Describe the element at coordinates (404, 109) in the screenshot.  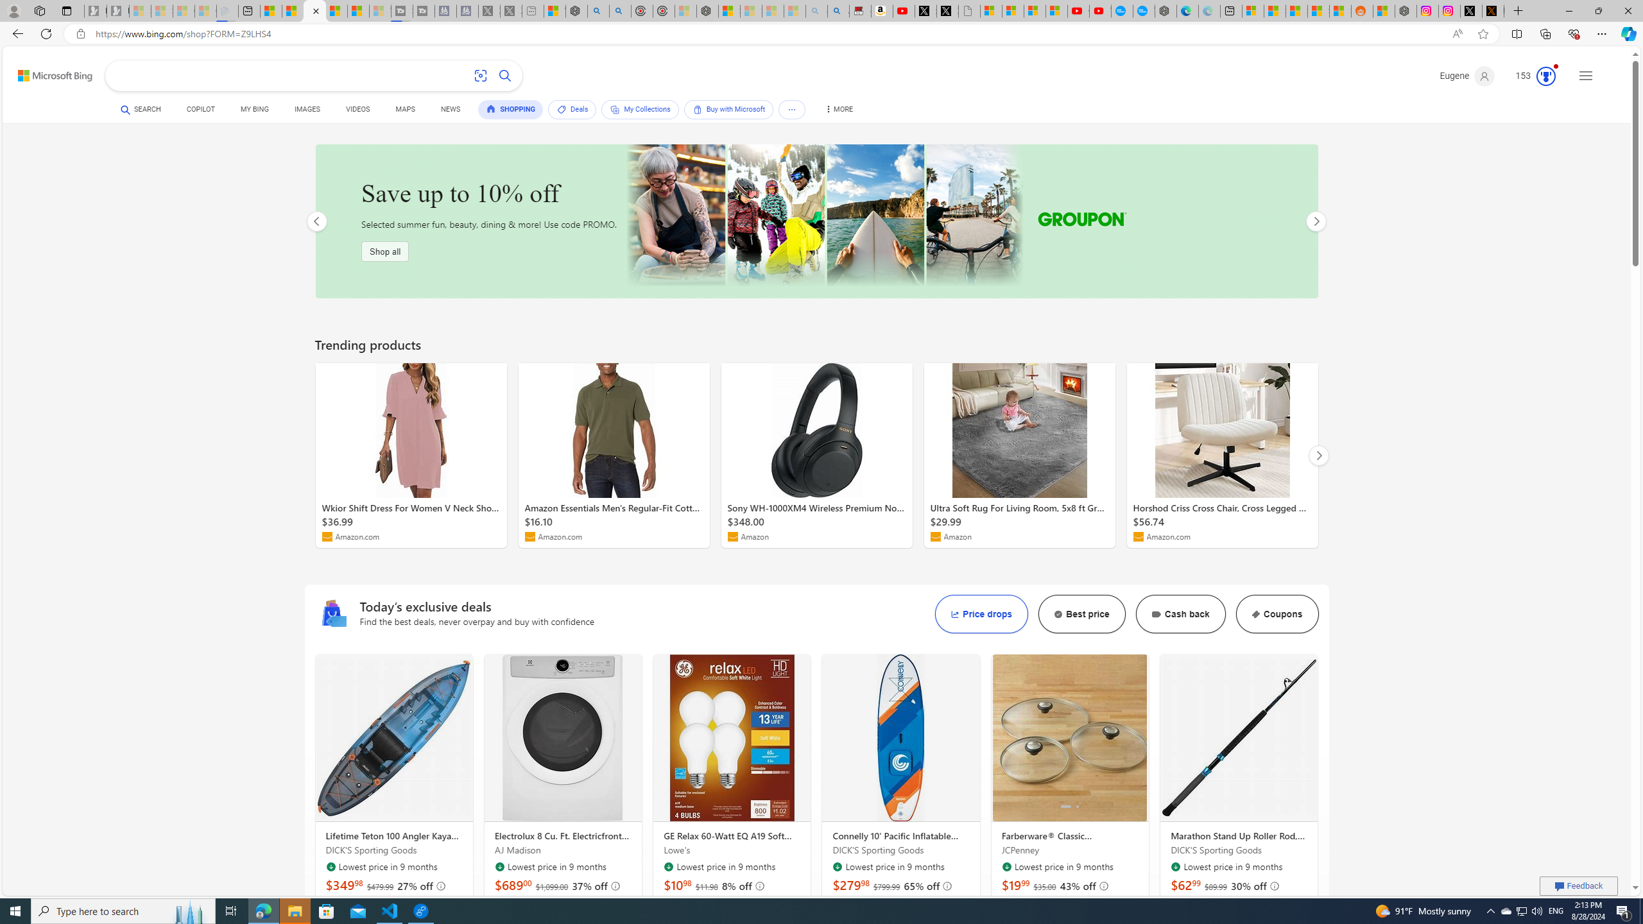
I see `MAPS` at that location.